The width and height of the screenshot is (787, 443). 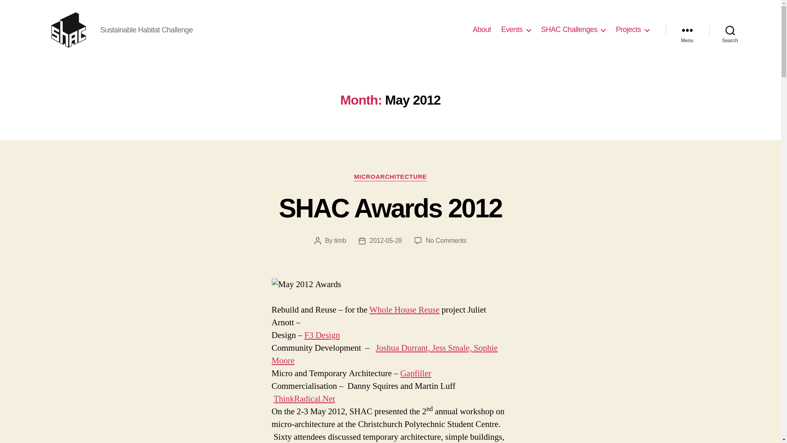 What do you see at coordinates (516, 30) in the screenshot?
I see `Events` at bounding box center [516, 30].